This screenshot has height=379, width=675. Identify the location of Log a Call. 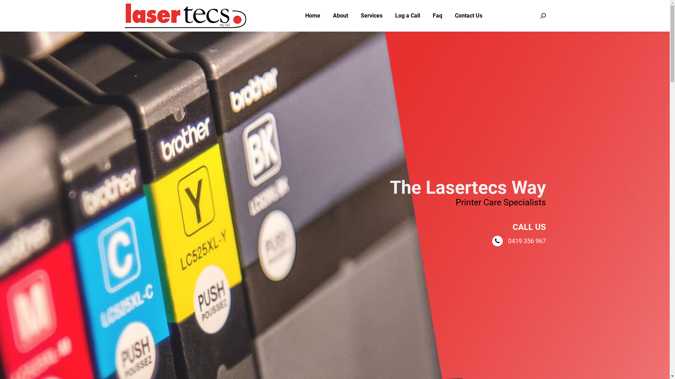
(408, 16).